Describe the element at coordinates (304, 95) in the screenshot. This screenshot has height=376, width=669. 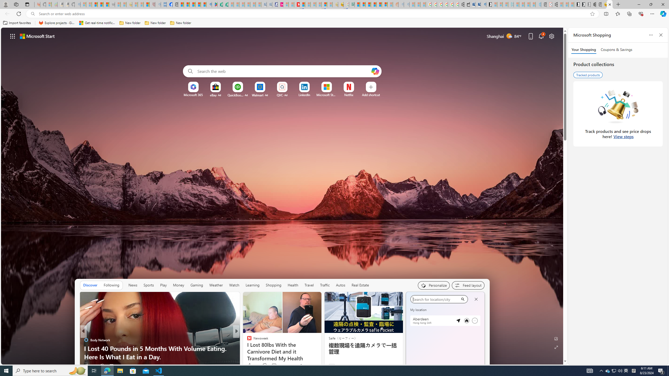
I see `LinkedIn` at that location.